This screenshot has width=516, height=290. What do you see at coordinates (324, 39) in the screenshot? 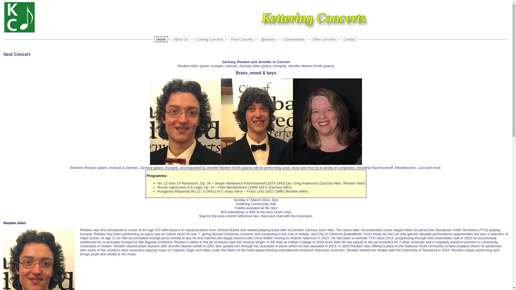
I see `Other concerts` at bounding box center [324, 39].